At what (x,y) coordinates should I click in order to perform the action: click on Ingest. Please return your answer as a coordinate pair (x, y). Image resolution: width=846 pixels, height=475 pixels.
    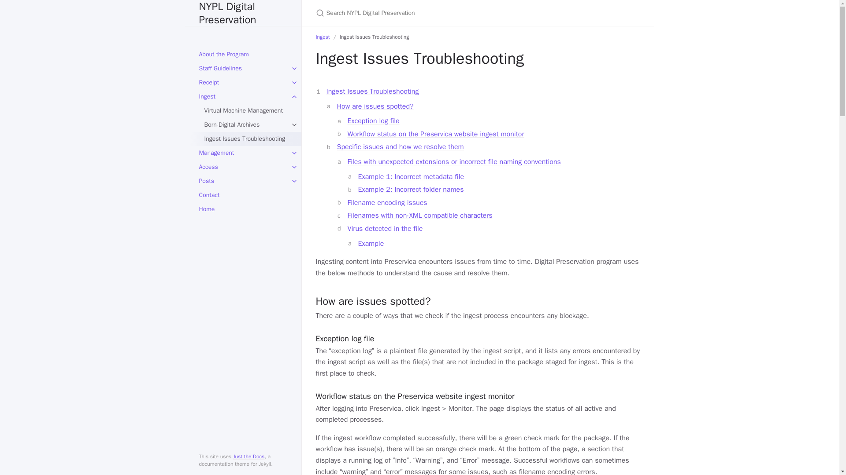
    Looking at the image, I should click on (243, 97).